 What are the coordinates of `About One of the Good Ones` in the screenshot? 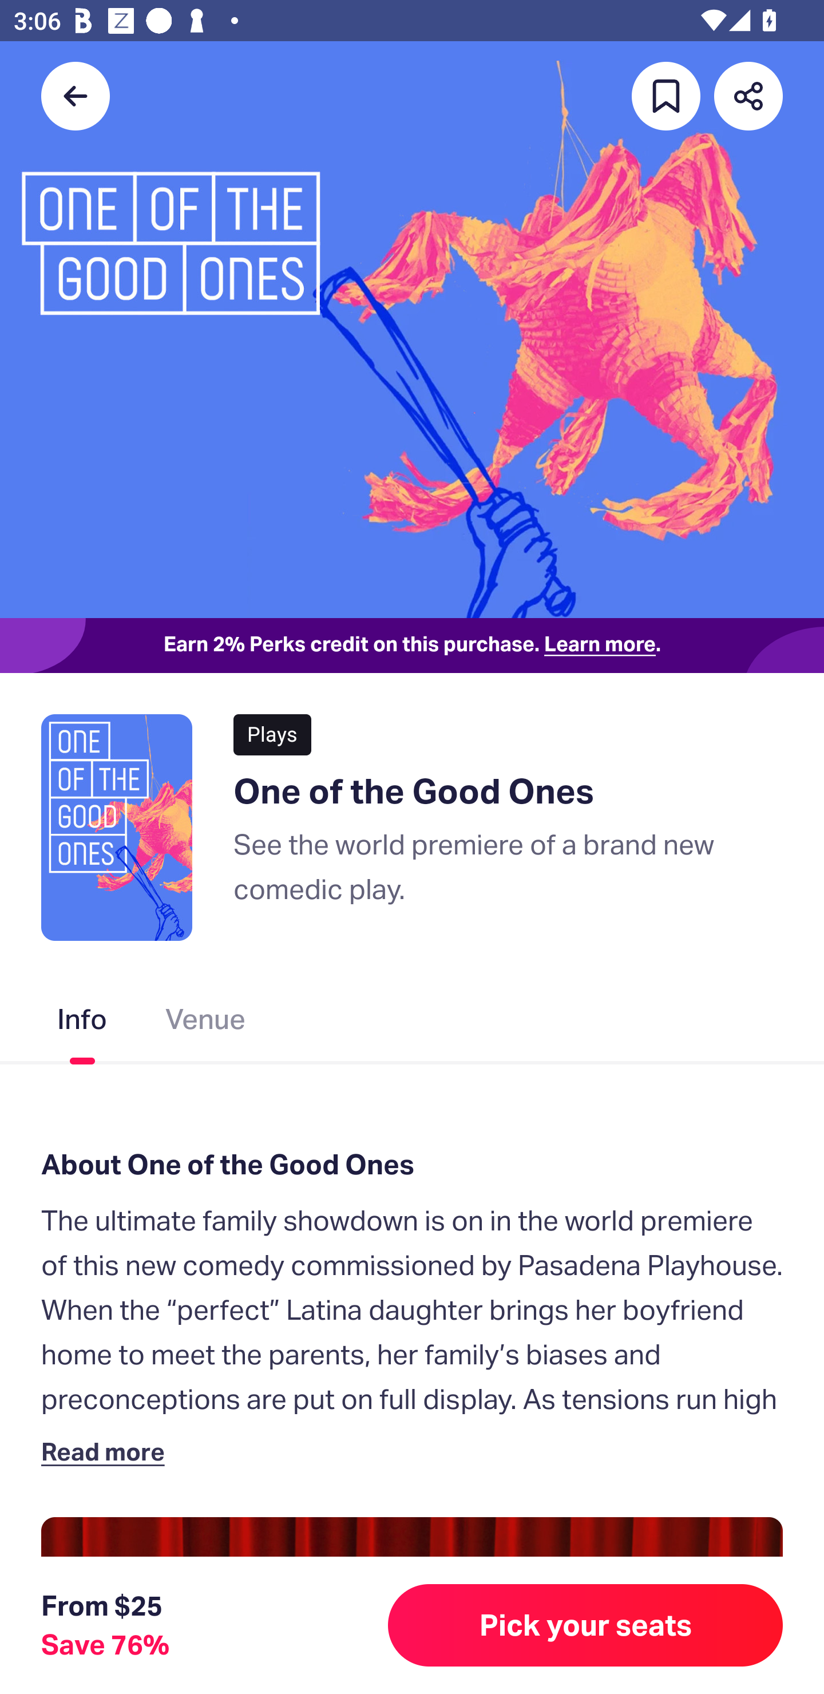 It's located at (412, 1164).